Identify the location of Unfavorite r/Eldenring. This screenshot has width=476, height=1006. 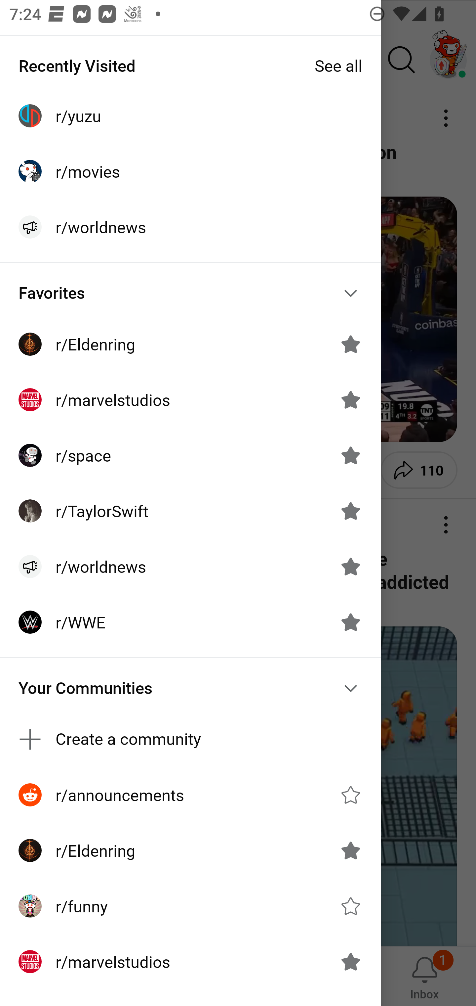
(350, 850).